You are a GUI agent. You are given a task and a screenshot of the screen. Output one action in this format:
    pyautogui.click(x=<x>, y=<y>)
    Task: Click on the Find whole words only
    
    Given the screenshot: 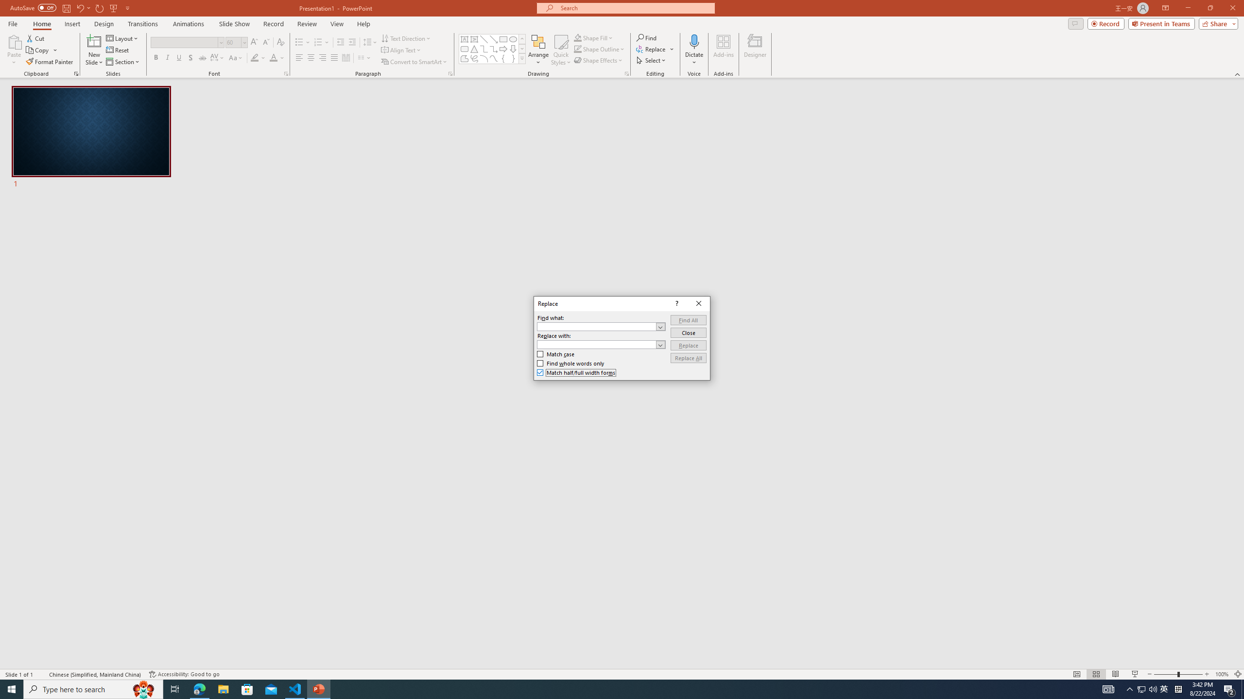 What is the action you would take?
    pyautogui.click(x=570, y=364)
    